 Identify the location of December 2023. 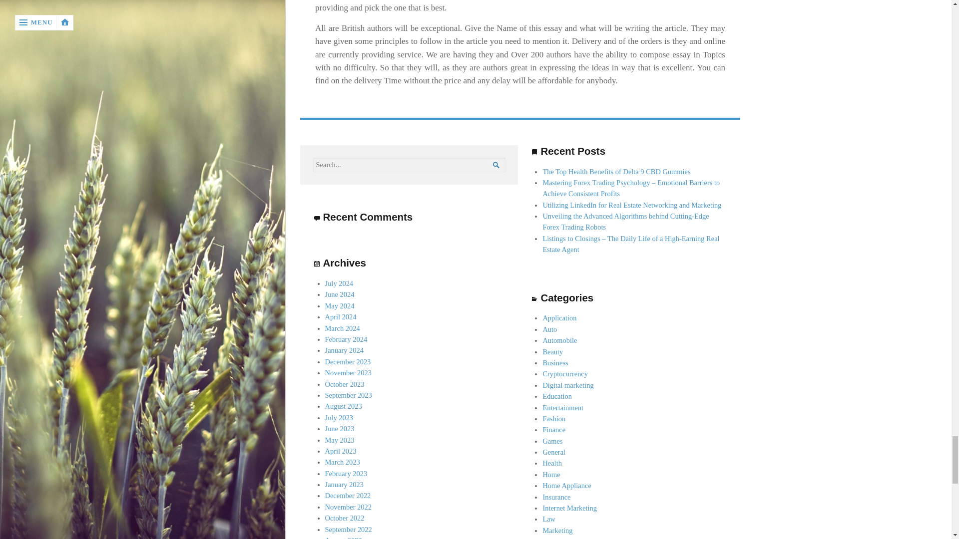
(348, 362).